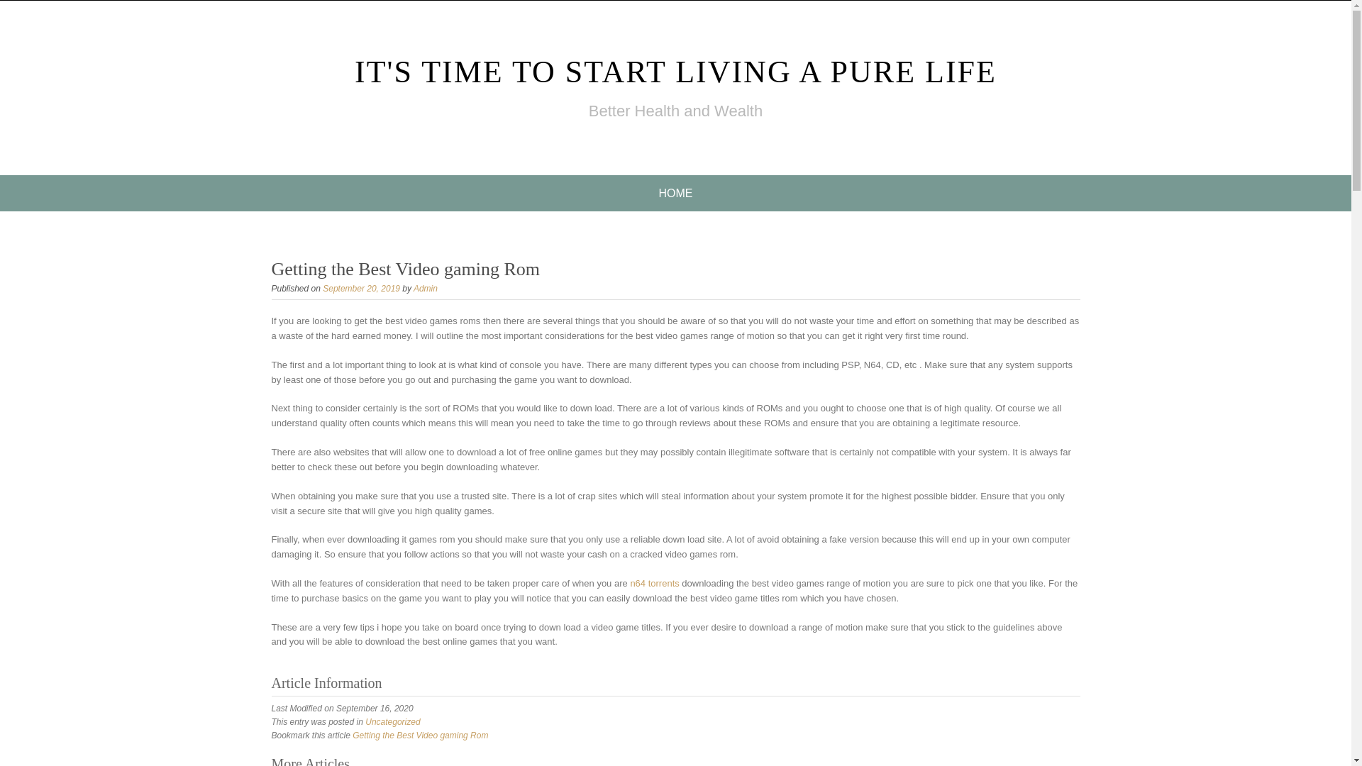 This screenshot has height=766, width=1362. I want to click on Admin, so click(426, 288).